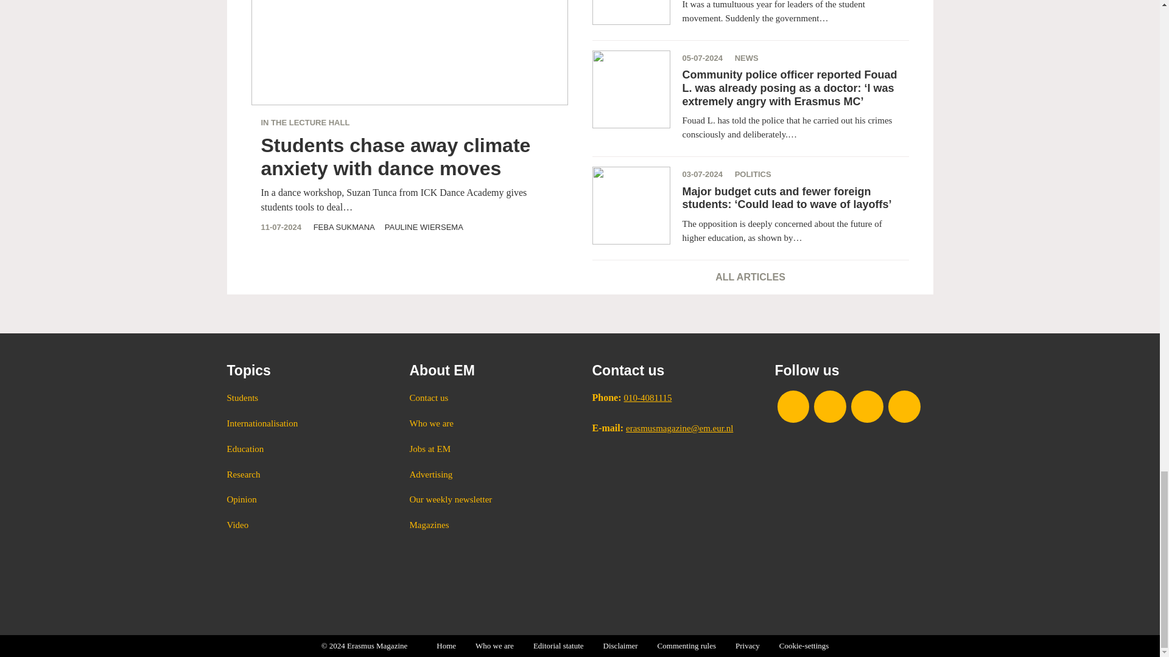 Image resolution: width=1169 pixels, height=657 pixels. Describe the element at coordinates (488, 398) in the screenshot. I see `Contact us` at that location.